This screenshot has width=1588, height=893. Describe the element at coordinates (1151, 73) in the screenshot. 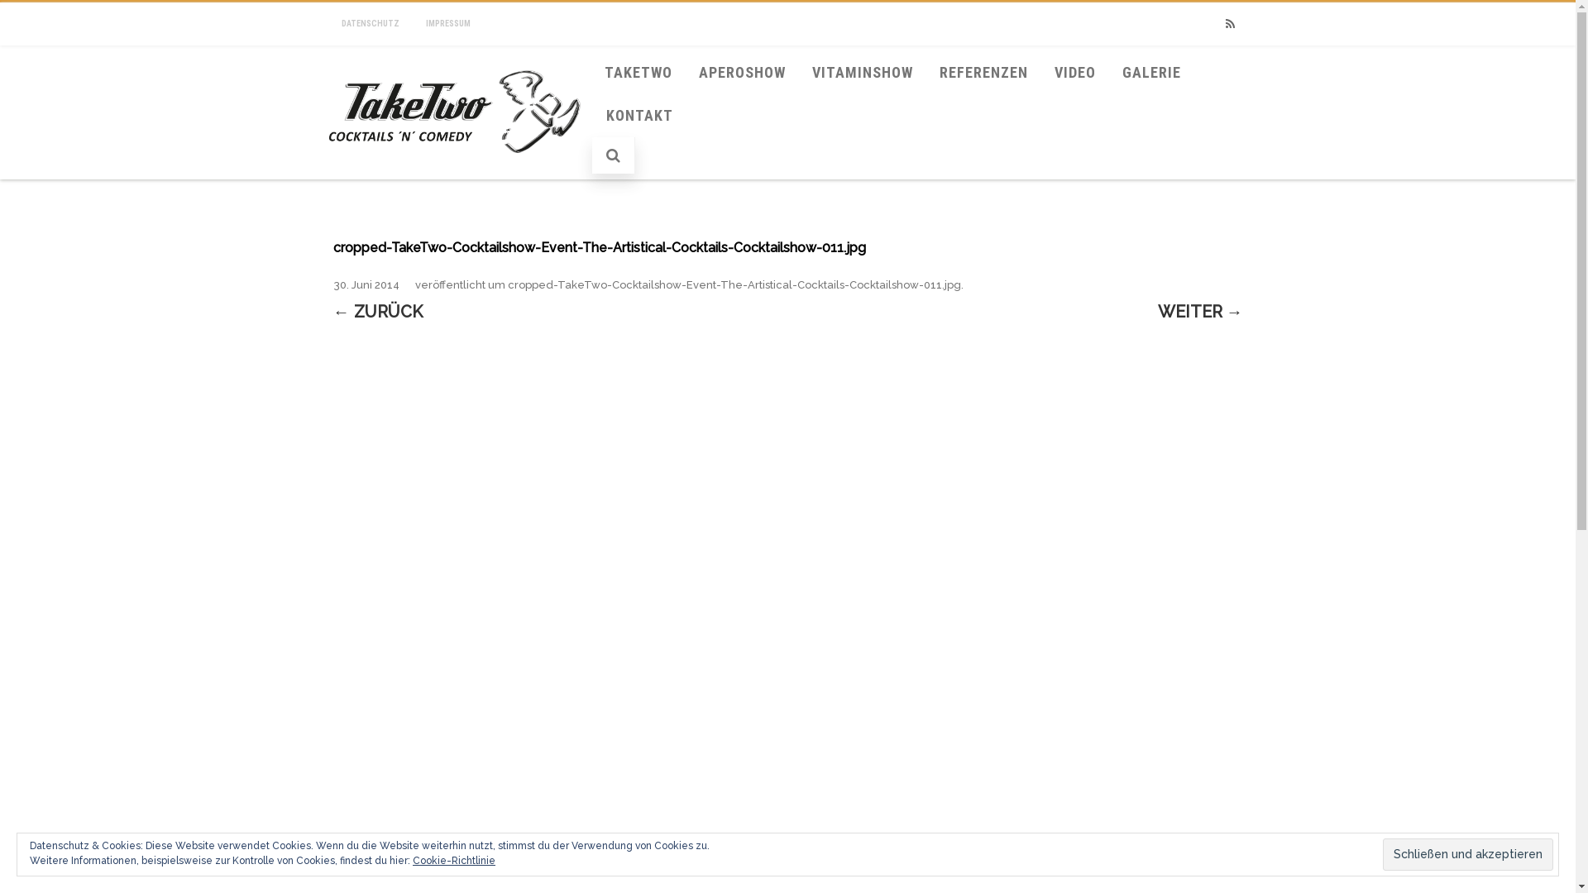

I see `GALERIE` at that location.